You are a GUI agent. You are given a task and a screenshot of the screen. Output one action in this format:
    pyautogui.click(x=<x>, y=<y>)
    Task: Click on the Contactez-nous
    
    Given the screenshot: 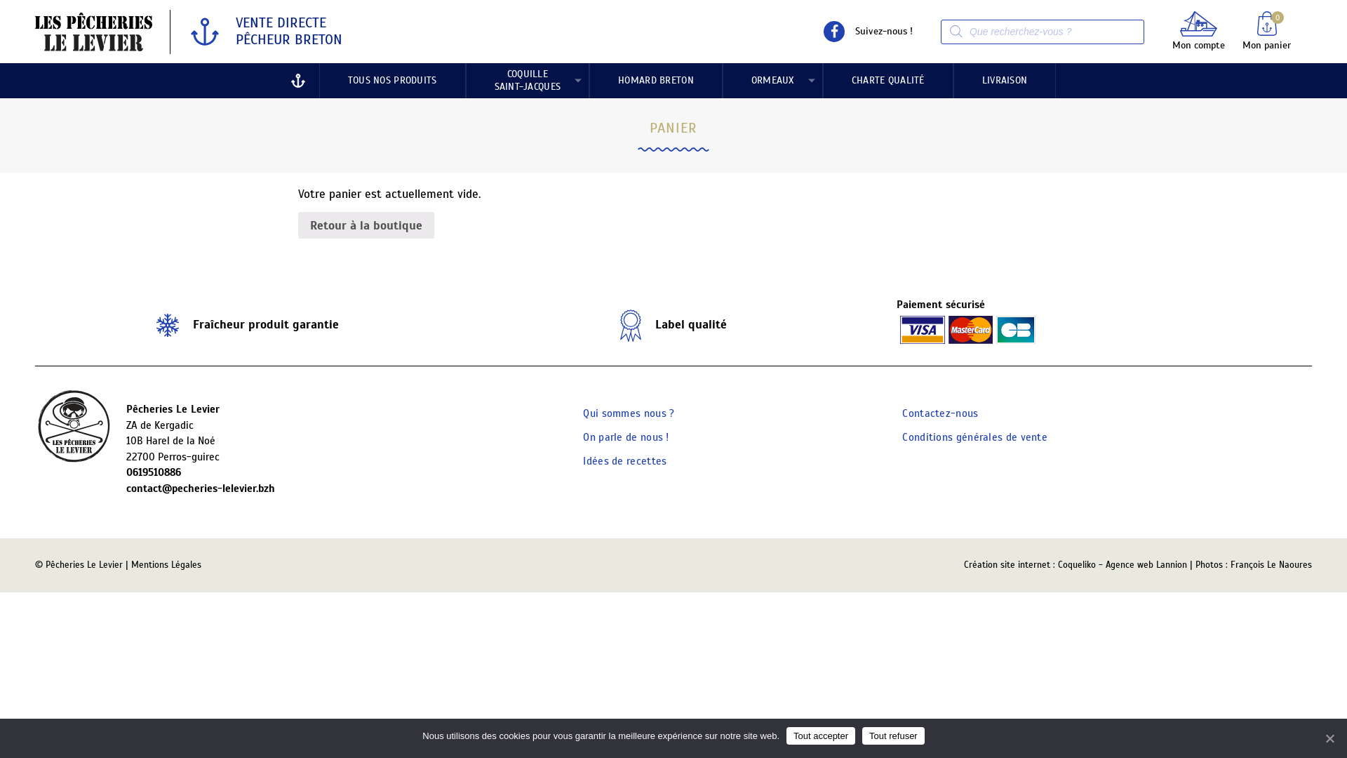 What is the action you would take?
    pyautogui.click(x=940, y=413)
    